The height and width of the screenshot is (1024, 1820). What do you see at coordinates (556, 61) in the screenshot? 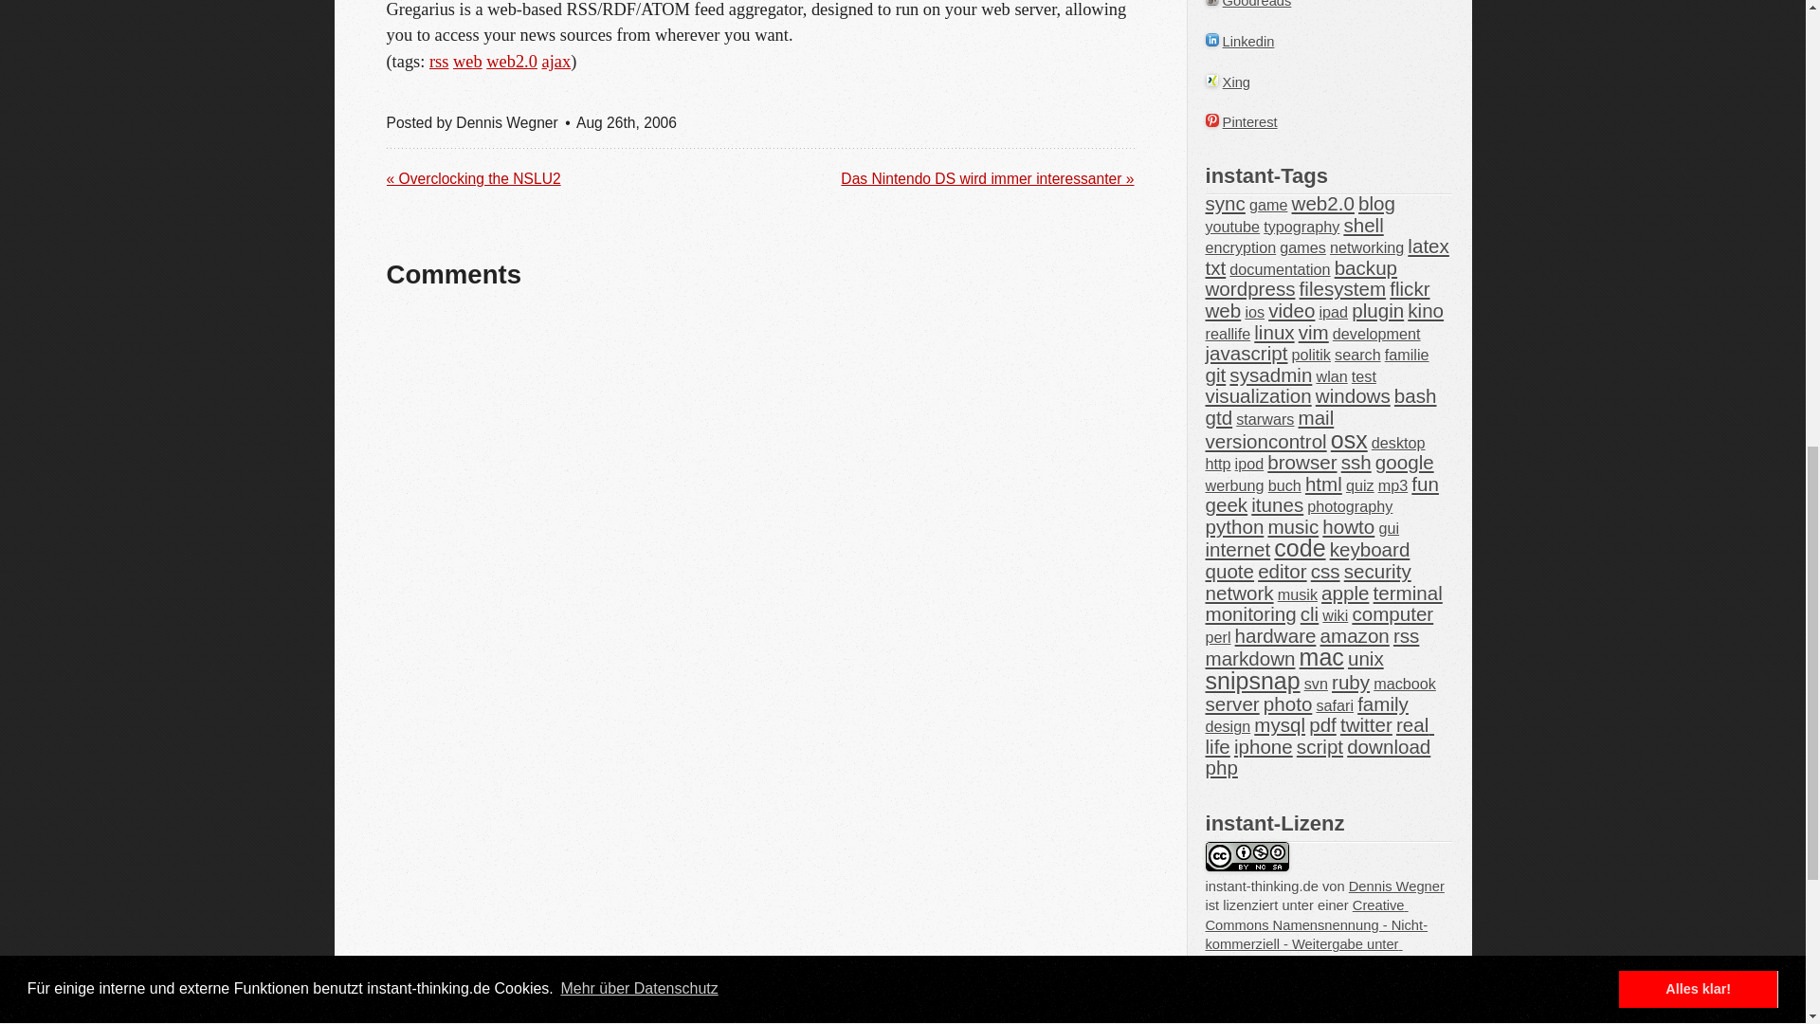
I see `ajax` at bounding box center [556, 61].